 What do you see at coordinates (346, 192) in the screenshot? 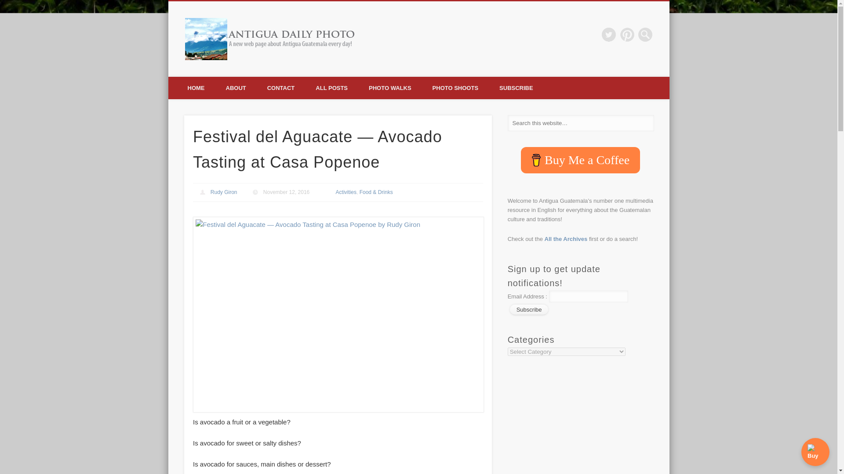
I see `Activities` at bounding box center [346, 192].